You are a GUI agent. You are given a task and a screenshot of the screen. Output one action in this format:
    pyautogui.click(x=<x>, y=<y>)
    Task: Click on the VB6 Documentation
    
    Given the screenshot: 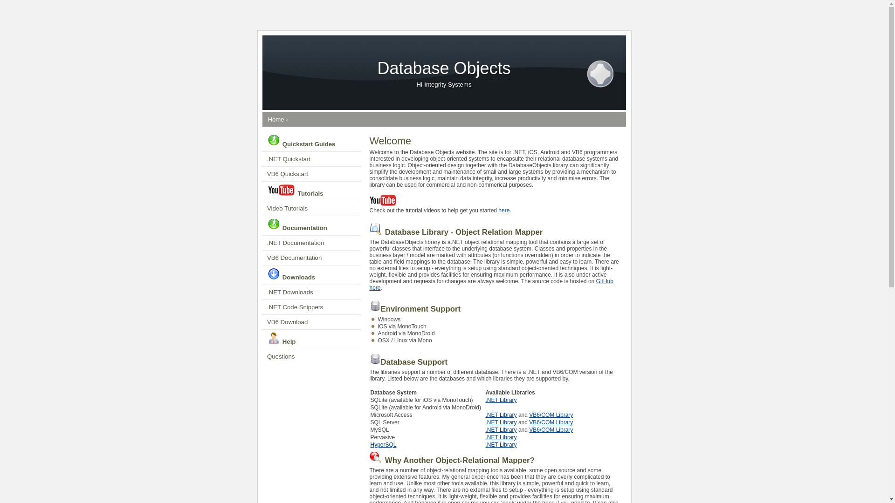 What is the action you would take?
    pyautogui.click(x=311, y=258)
    